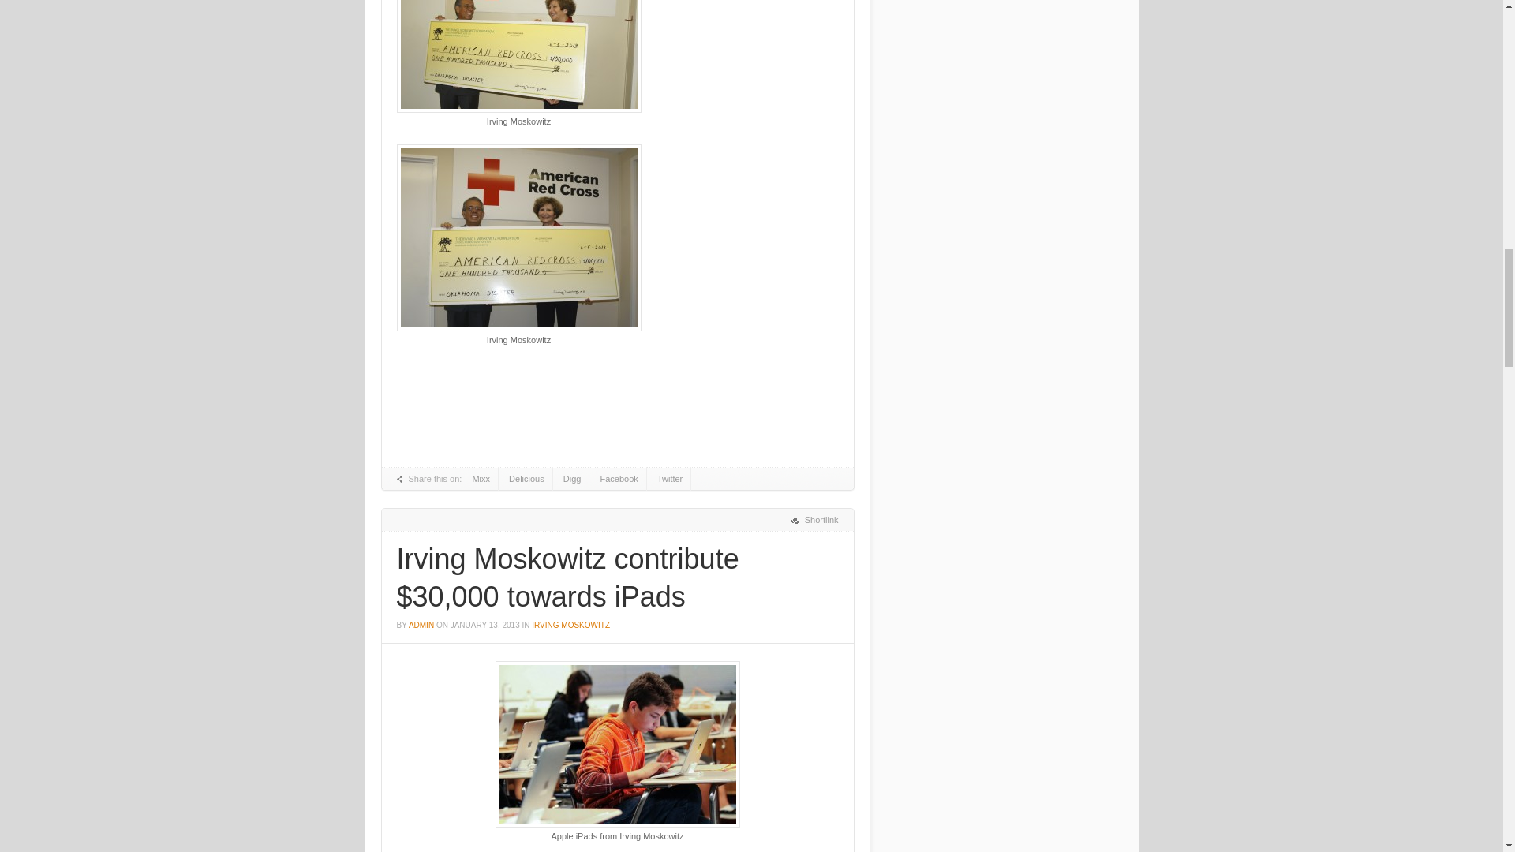  Describe the element at coordinates (421, 625) in the screenshot. I see `ADMIN` at that location.